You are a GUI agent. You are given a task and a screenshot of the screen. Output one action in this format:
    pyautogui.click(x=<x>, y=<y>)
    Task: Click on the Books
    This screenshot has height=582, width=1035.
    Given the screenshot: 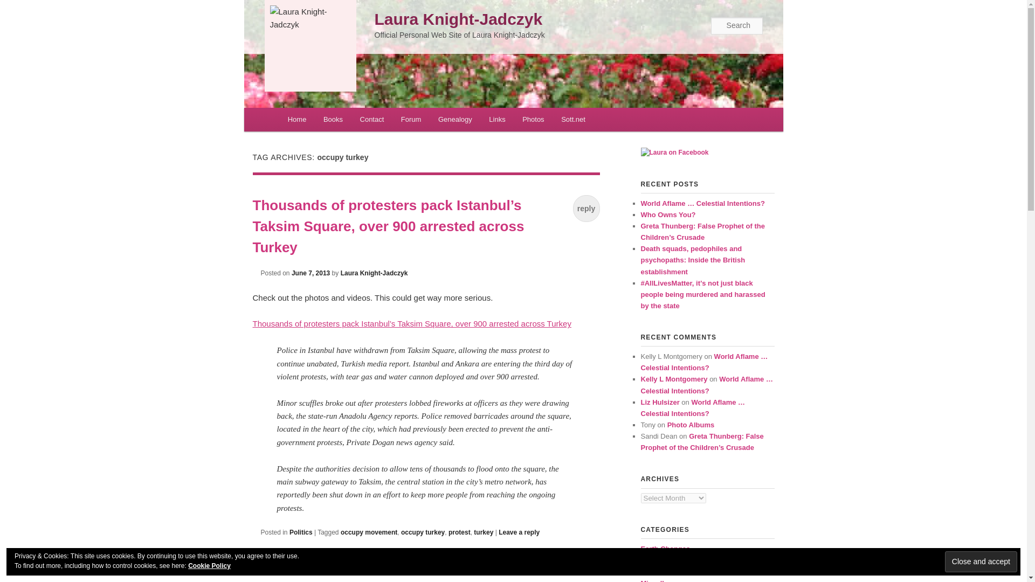 What is the action you would take?
    pyautogui.click(x=333, y=119)
    